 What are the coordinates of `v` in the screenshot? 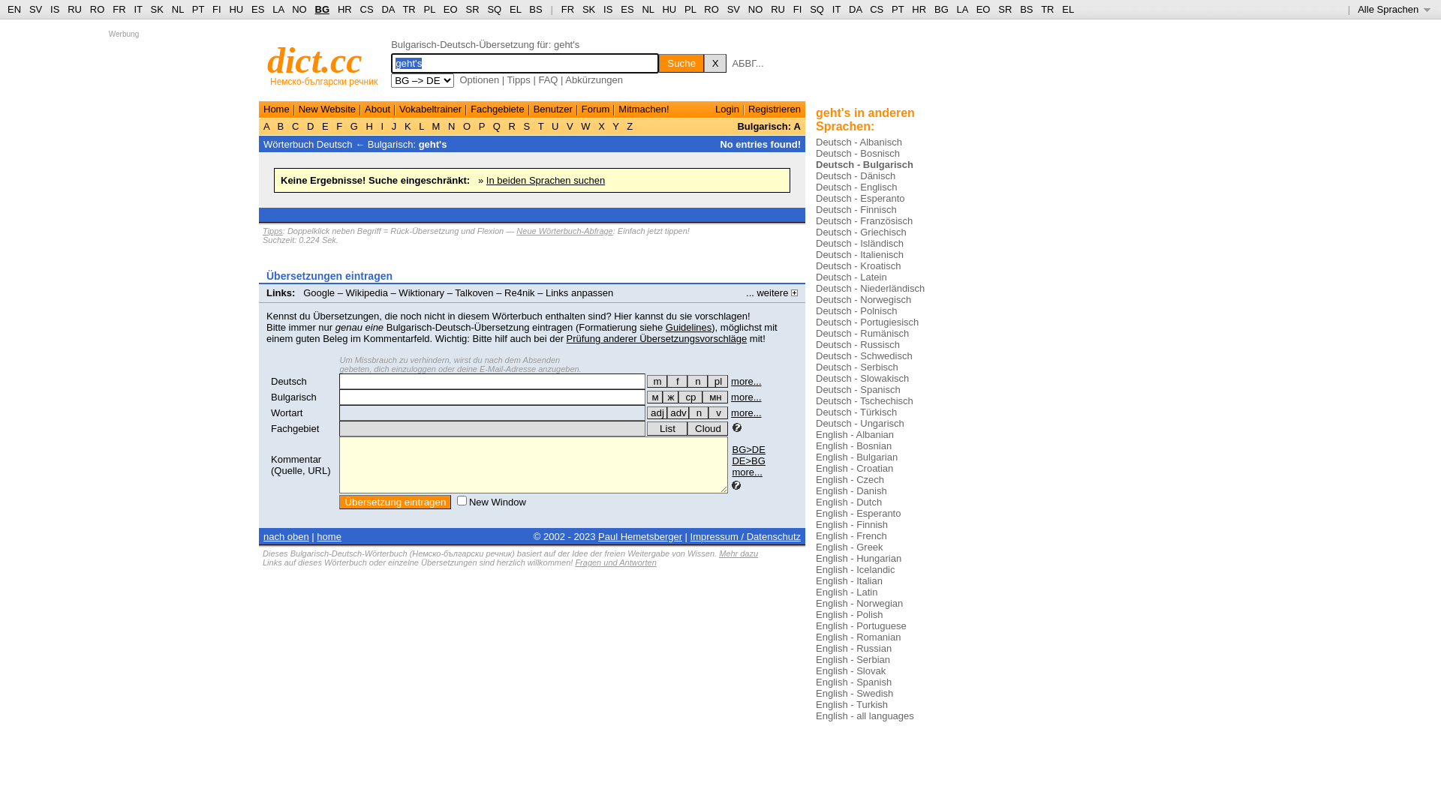 It's located at (718, 412).